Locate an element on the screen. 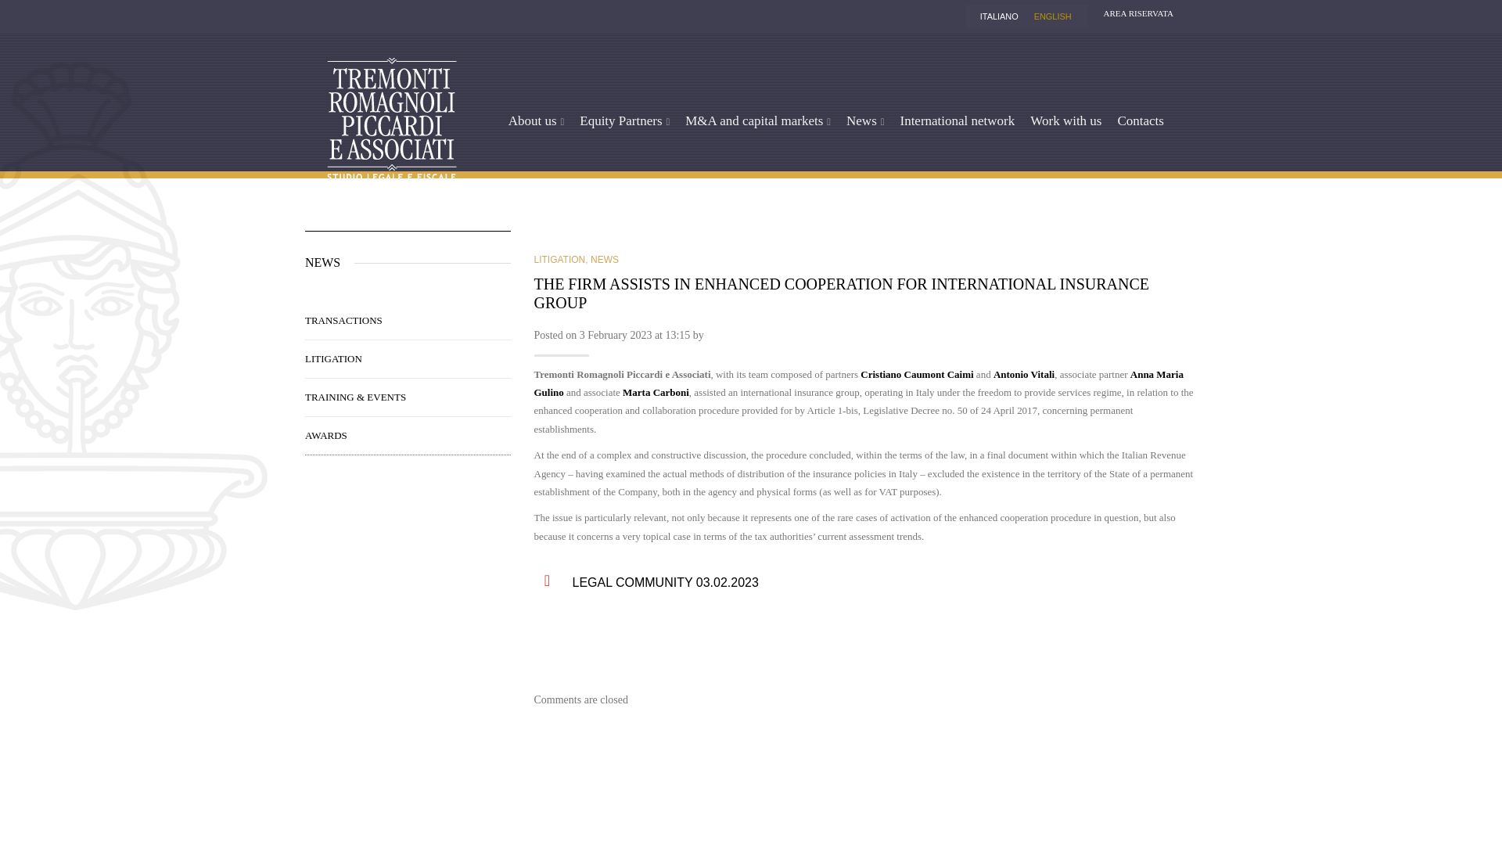  ENGLISH is located at coordinates (1053, 16).